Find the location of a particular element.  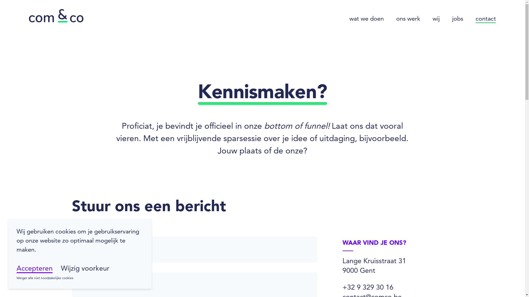

wij is located at coordinates (436, 19).